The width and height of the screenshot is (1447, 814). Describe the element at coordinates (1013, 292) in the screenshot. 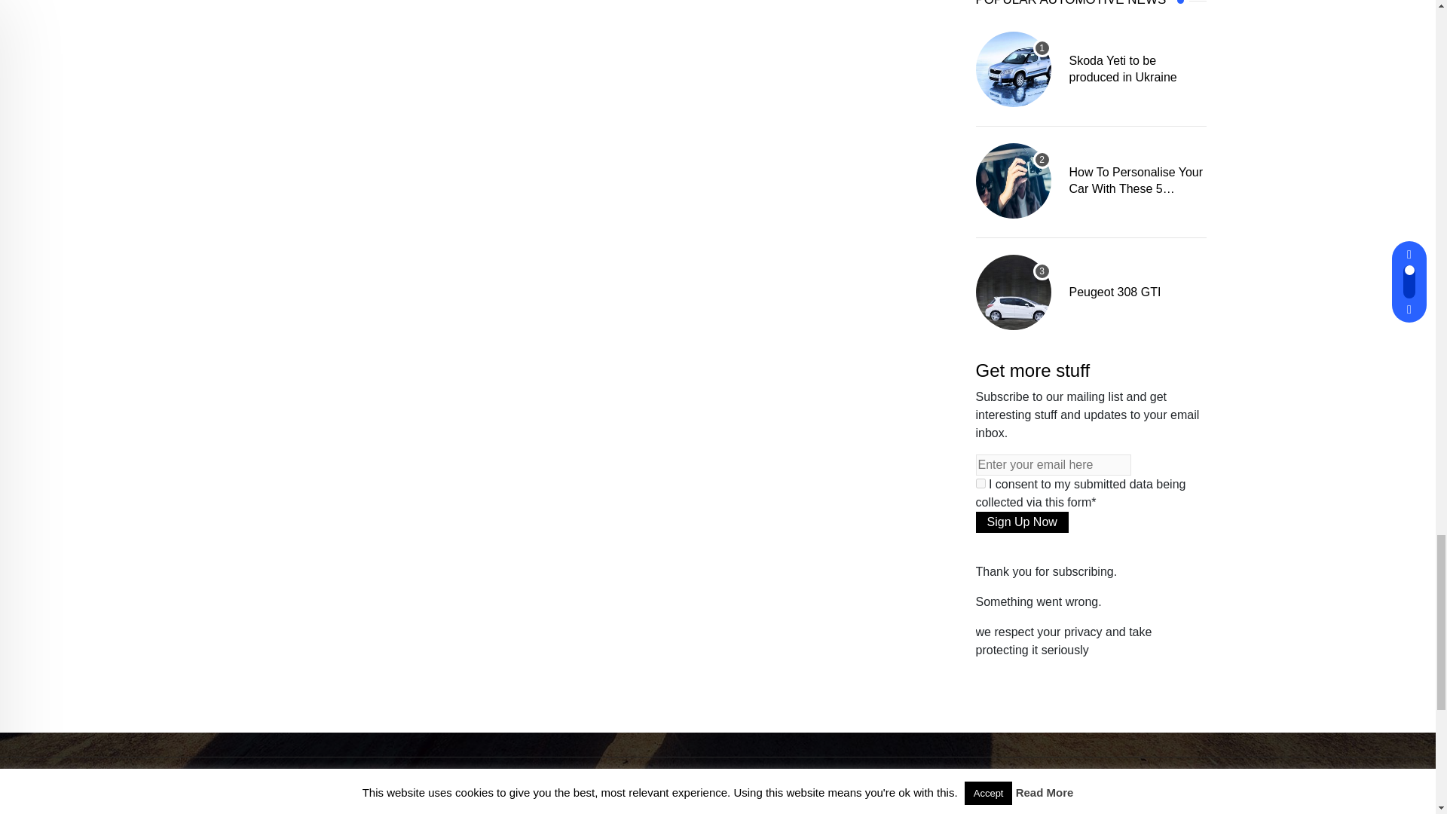

I see `Peugeot 308 GTI` at that location.